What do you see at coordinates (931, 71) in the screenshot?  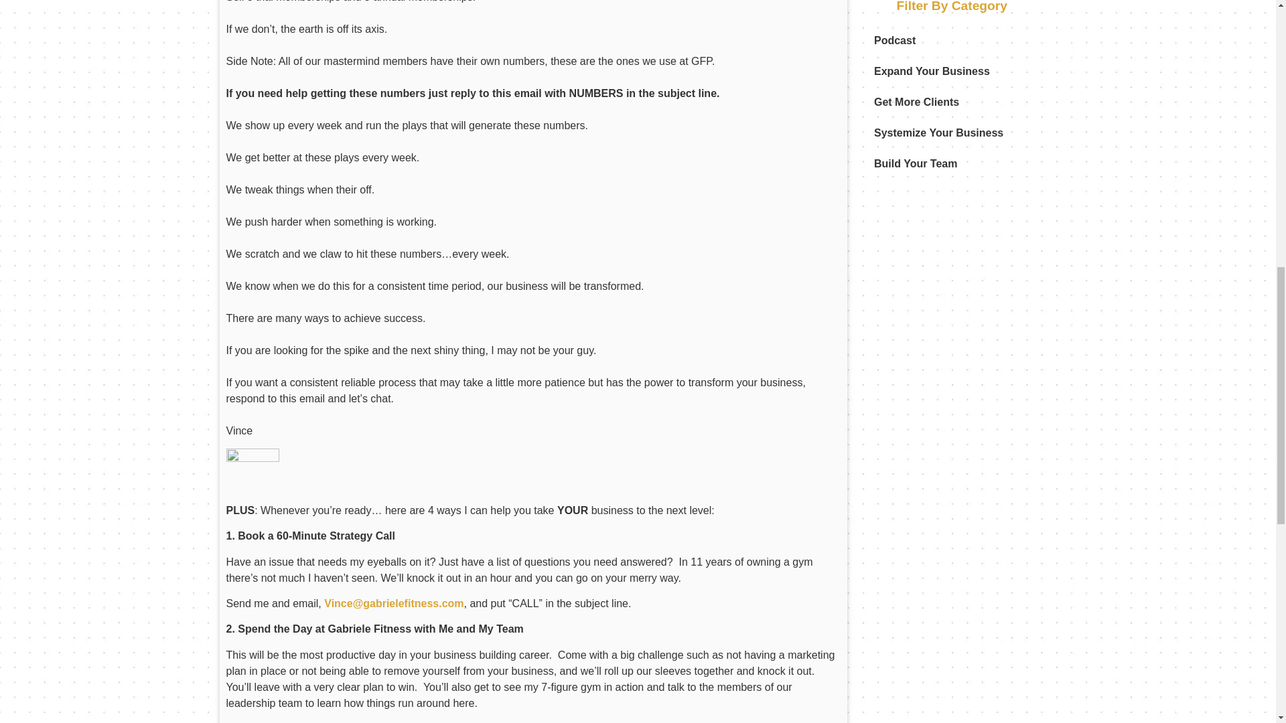 I see `Expand Your Business` at bounding box center [931, 71].